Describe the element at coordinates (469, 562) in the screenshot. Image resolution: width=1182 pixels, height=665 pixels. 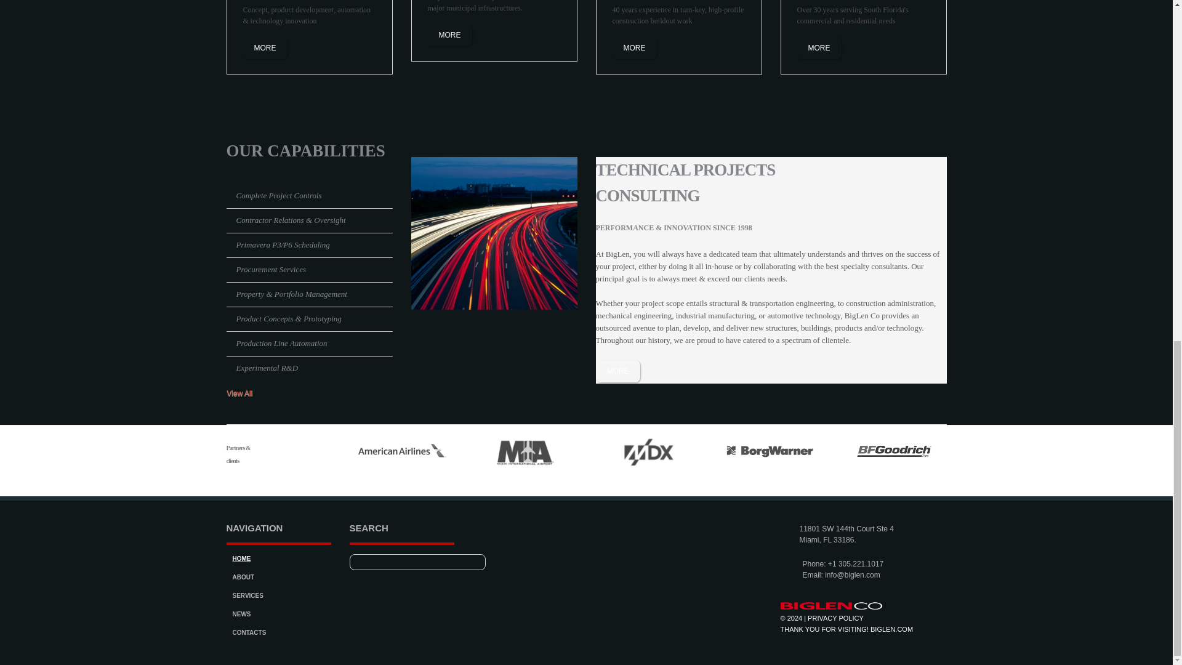
I see `search` at that location.